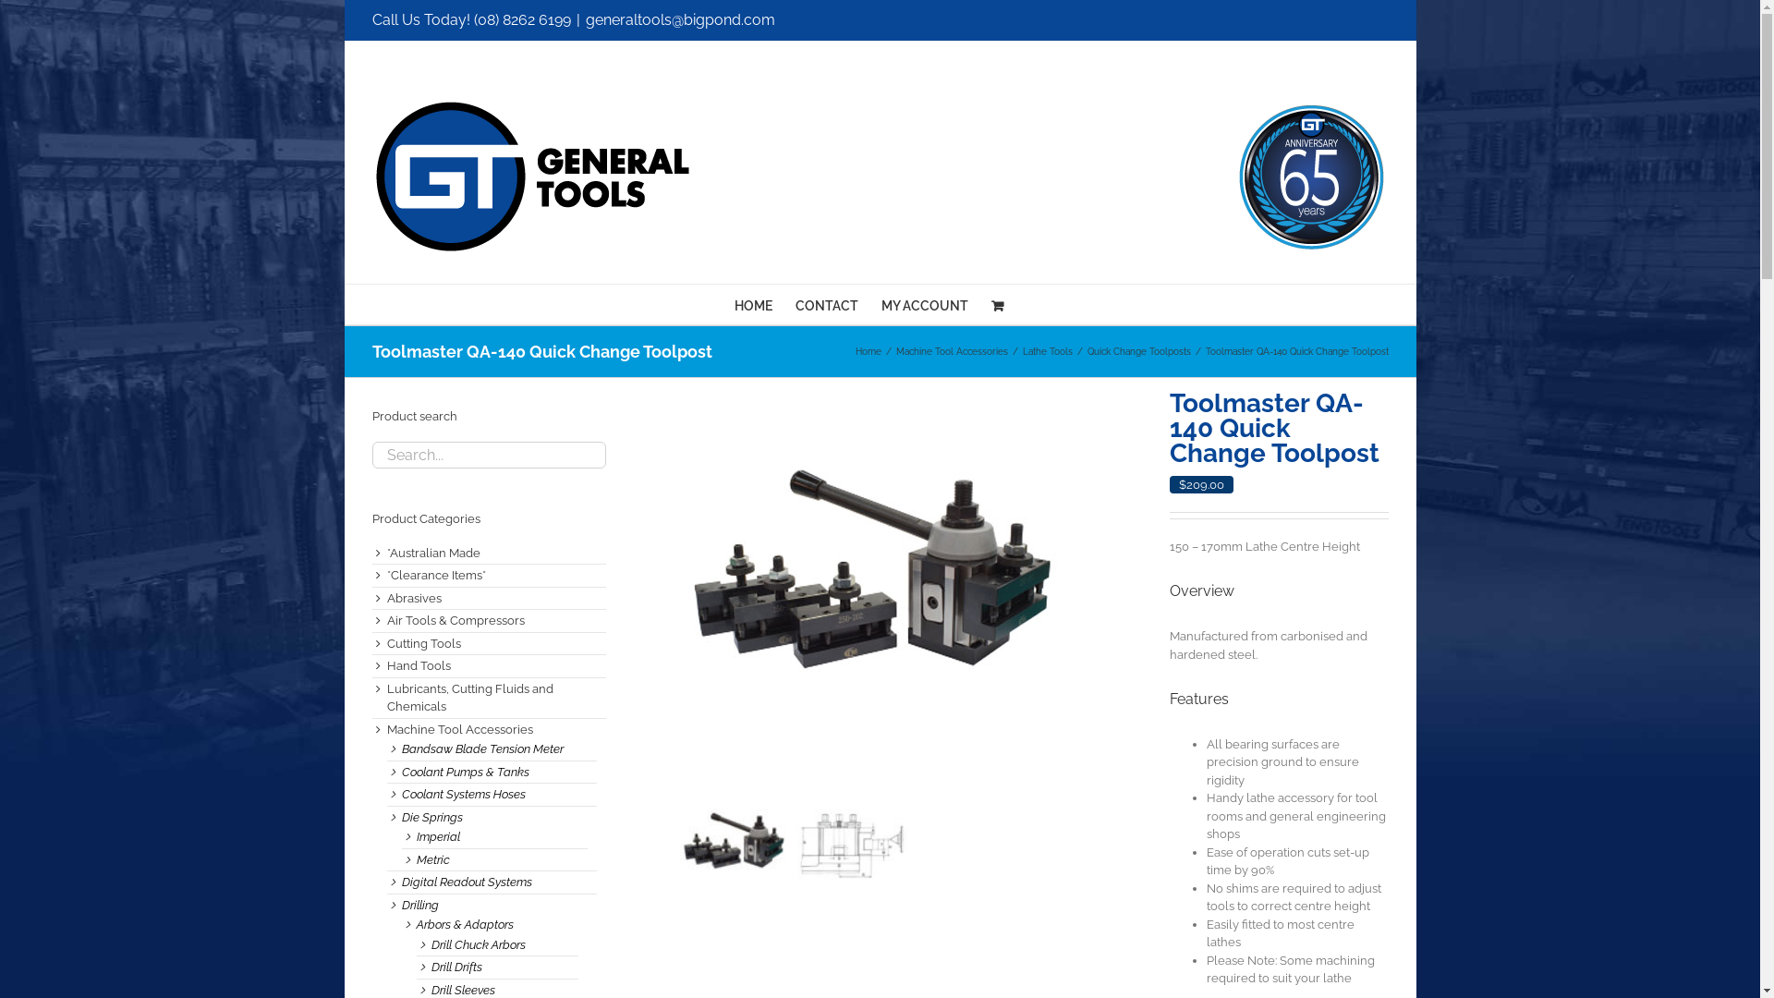 The image size is (1774, 998). I want to click on Lathe Tools, so click(1047, 351).